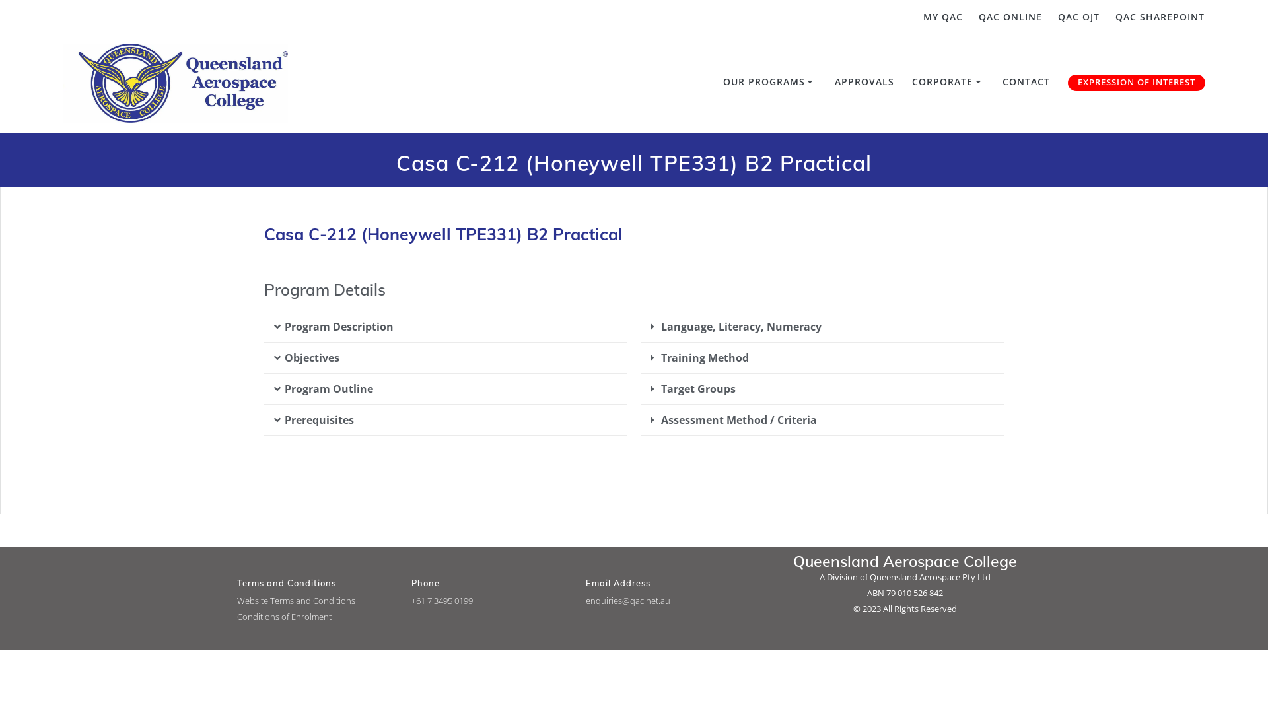 The height and width of the screenshot is (713, 1268). I want to click on QAC ONLINE, so click(1007, 17).